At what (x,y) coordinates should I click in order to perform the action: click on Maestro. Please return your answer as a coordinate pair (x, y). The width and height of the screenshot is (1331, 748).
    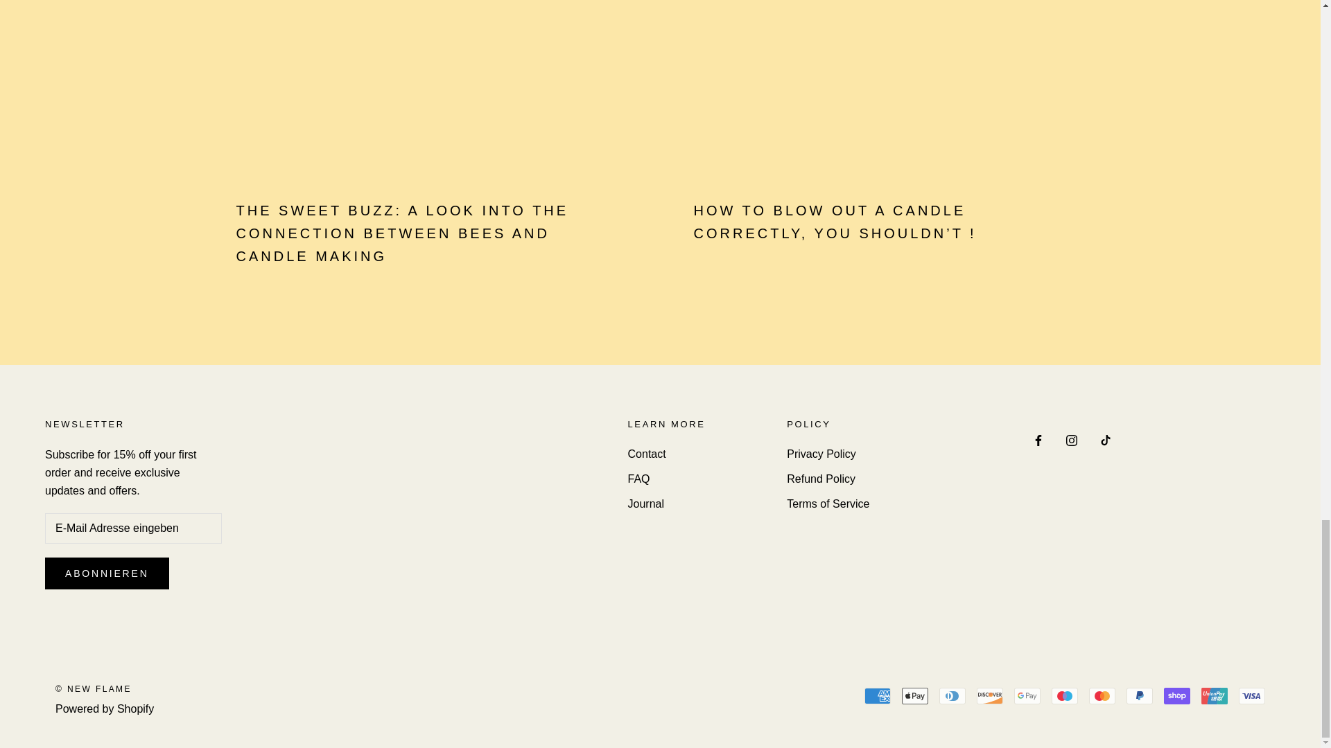
    Looking at the image, I should click on (1065, 695).